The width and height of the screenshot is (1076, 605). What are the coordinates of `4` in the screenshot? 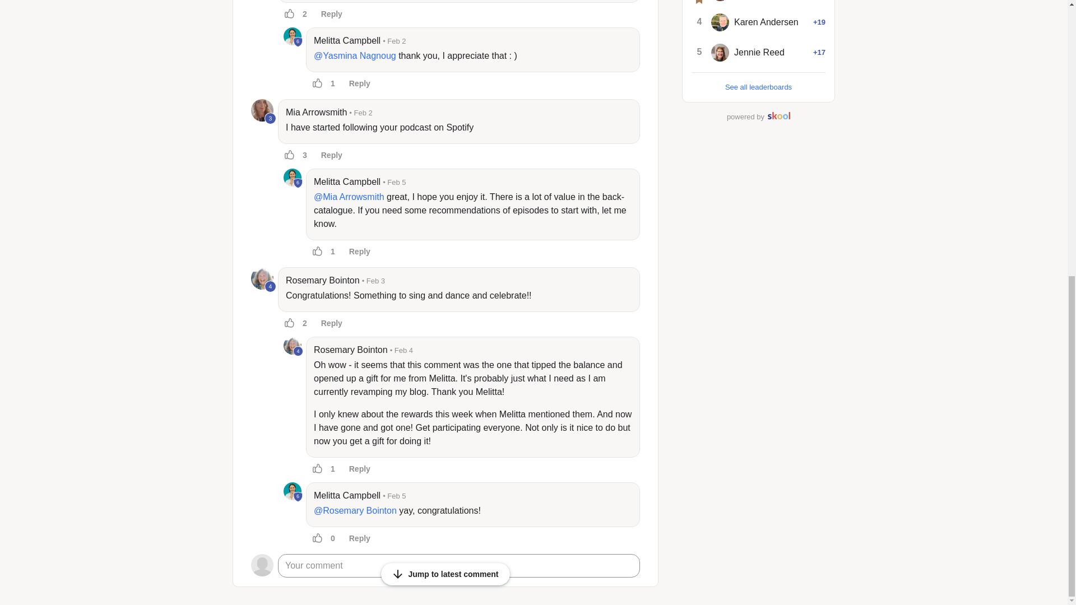 It's located at (298, 351).